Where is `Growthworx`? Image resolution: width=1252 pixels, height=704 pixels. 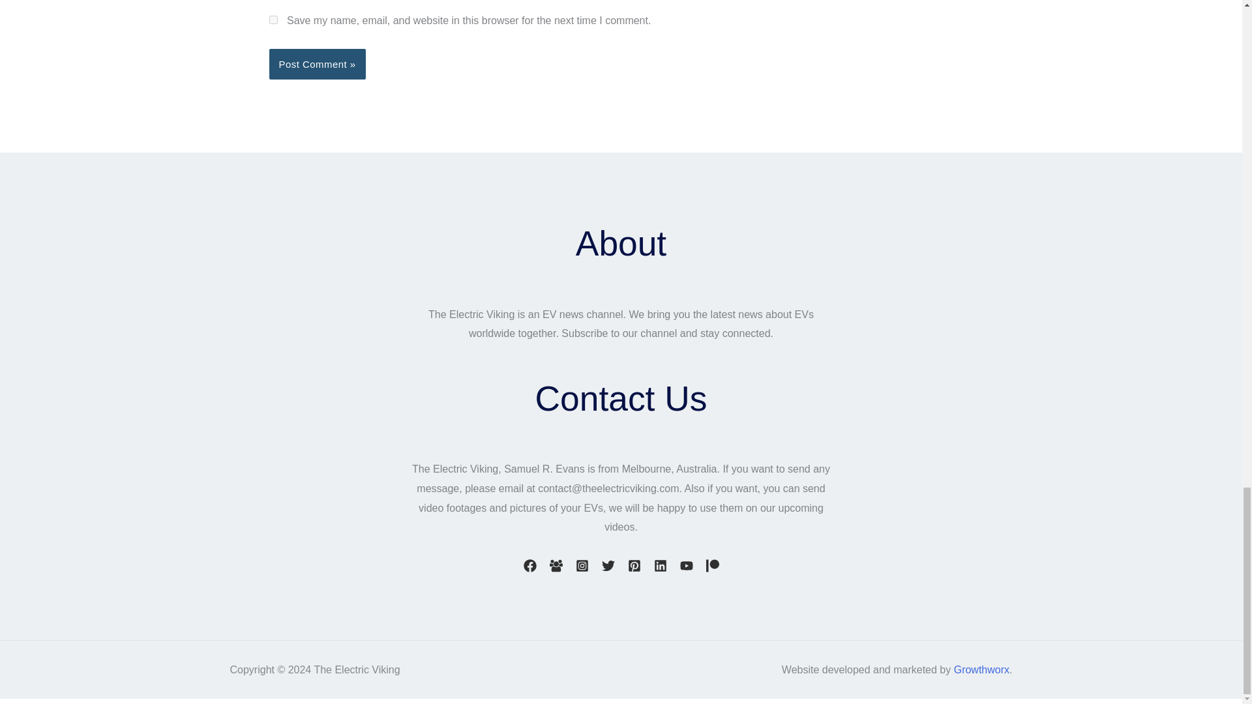 Growthworx is located at coordinates (981, 669).